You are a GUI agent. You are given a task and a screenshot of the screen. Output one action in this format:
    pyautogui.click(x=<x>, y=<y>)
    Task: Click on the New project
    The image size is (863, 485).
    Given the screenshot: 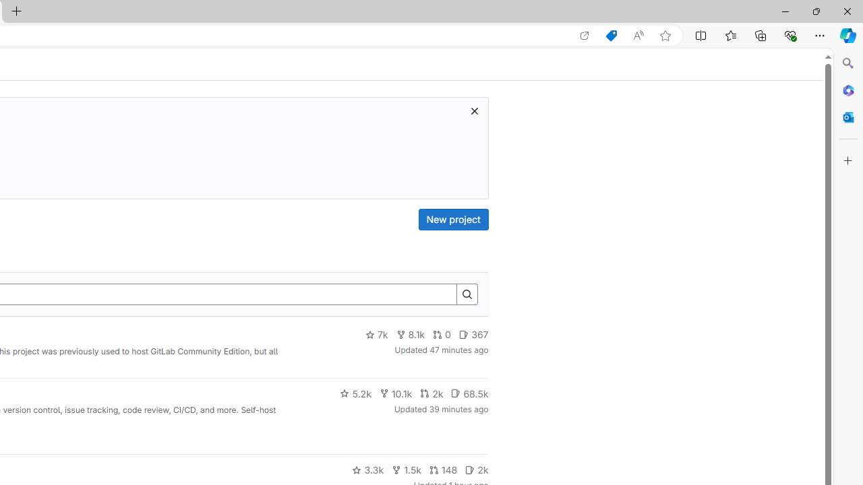 What is the action you would take?
    pyautogui.click(x=453, y=220)
    